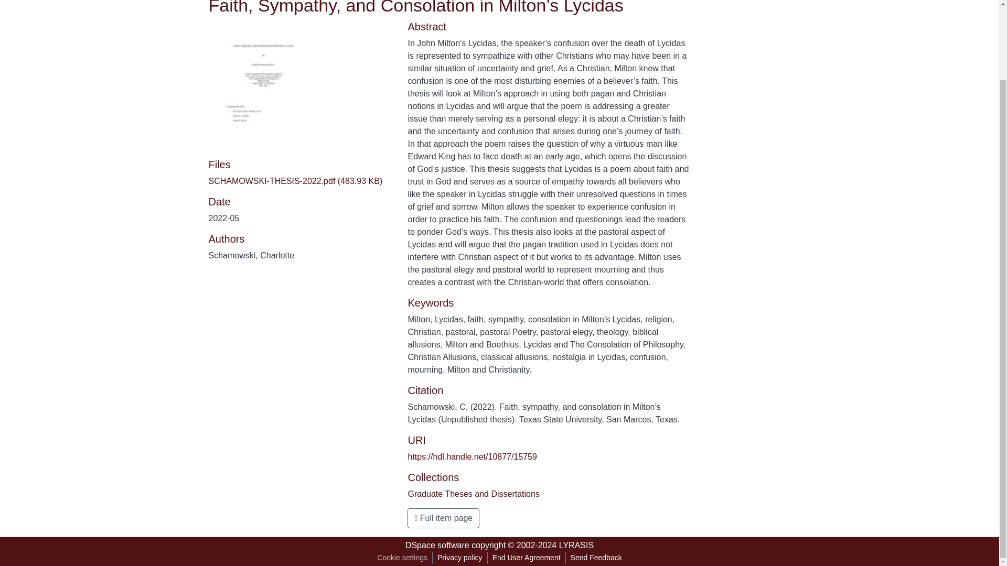 The width and height of the screenshot is (1007, 566). Describe the element at coordinates (443, 518) in the screenshot. I see `Full item page` at that location.